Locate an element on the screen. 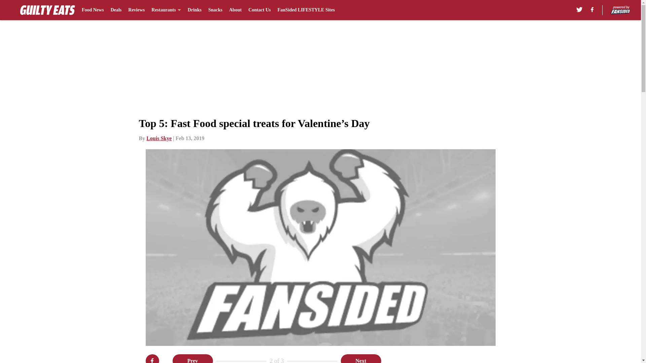 The width and height of the screenshot is (646, 363). Deals is located at coordinates (116, 10).